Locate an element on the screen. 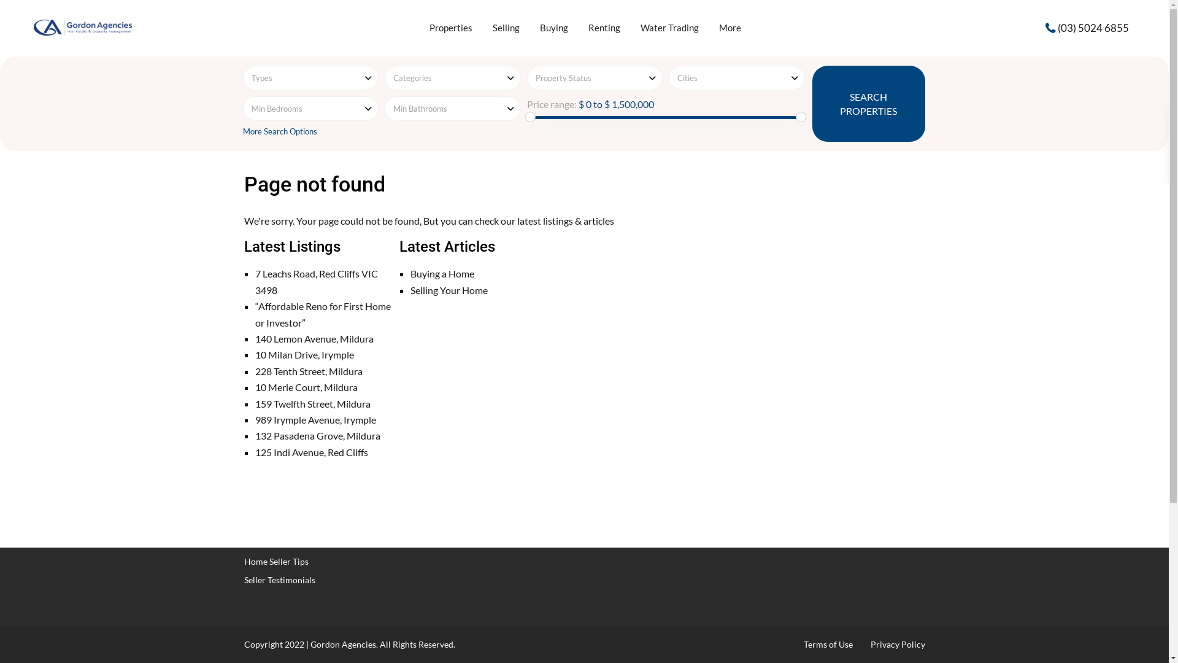 This screenshot has height=663, width=1178. Becoming a good renter is located at coordinates (464, 425).